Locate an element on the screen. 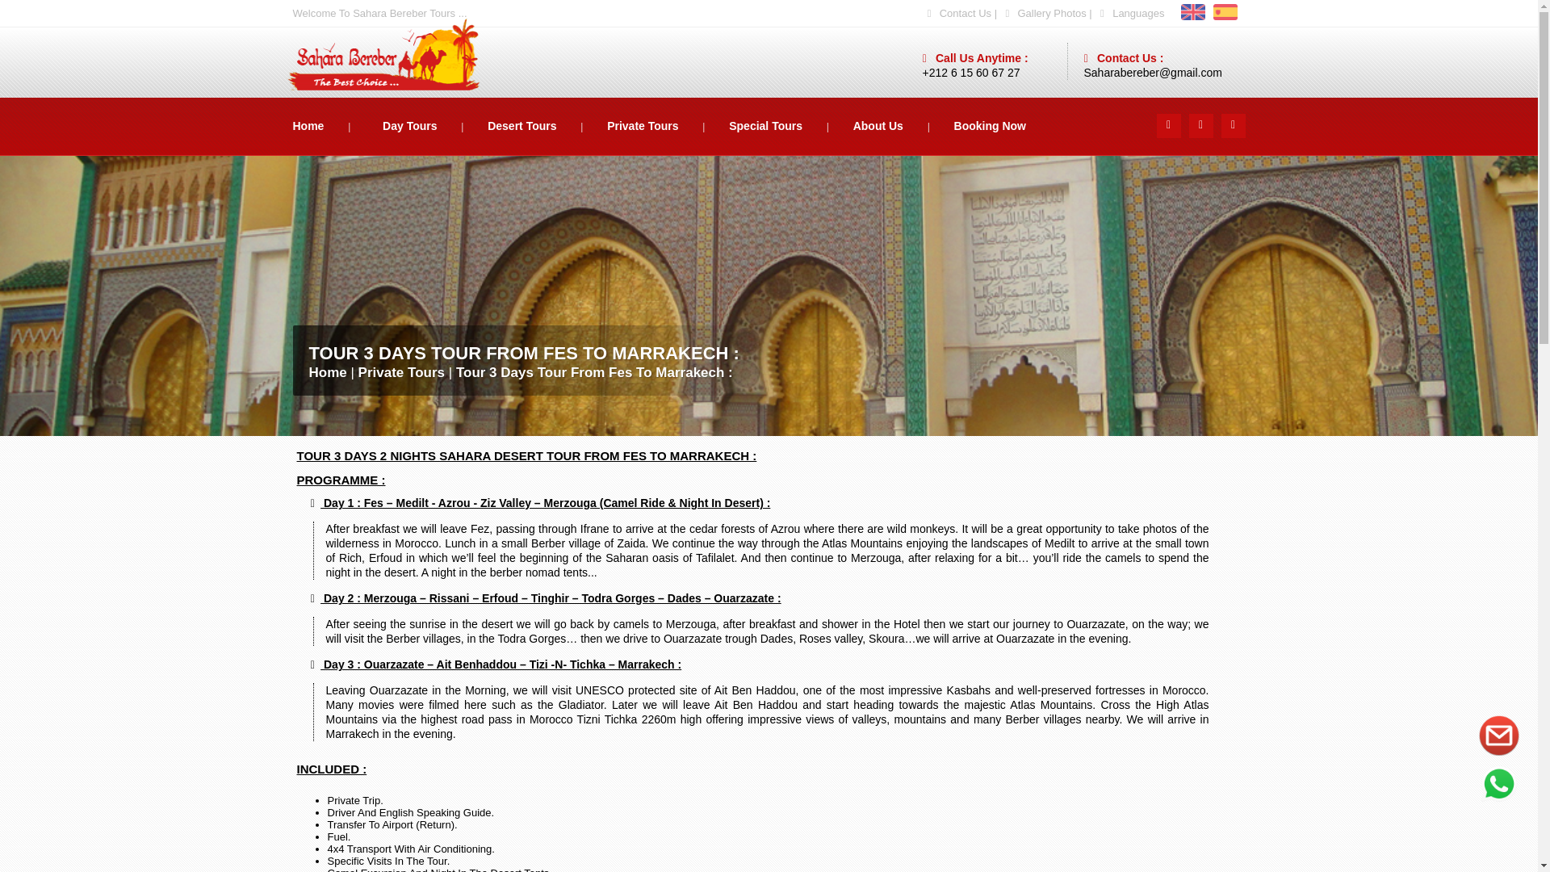 The image size is (1550, 872). Day Tours is located at coordinates (435, 124).